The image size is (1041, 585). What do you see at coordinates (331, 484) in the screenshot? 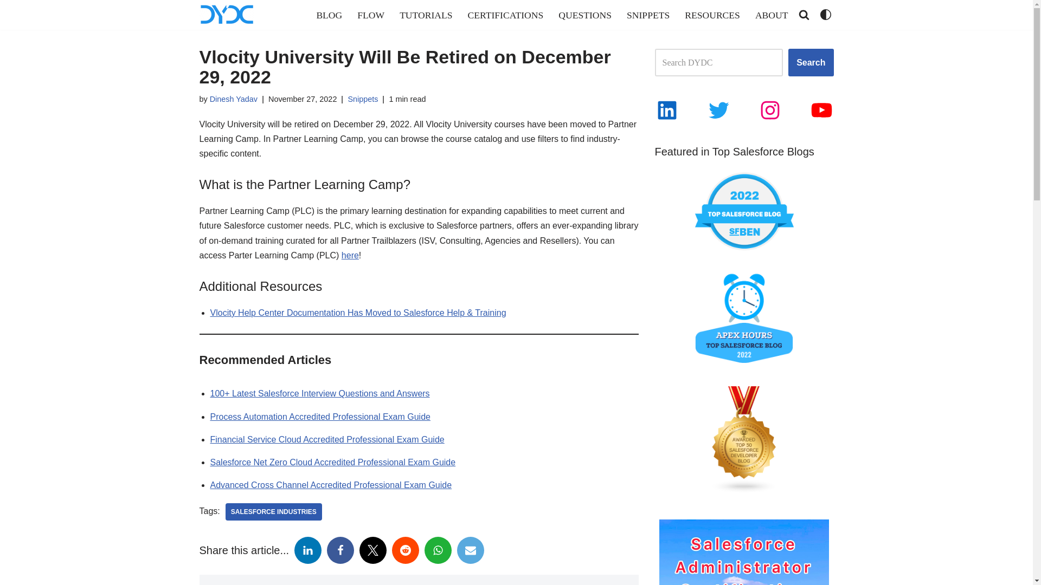
I see `Advanced Cross Channel Accredited Professional Exam Guide` at bounding box center [331, 484].